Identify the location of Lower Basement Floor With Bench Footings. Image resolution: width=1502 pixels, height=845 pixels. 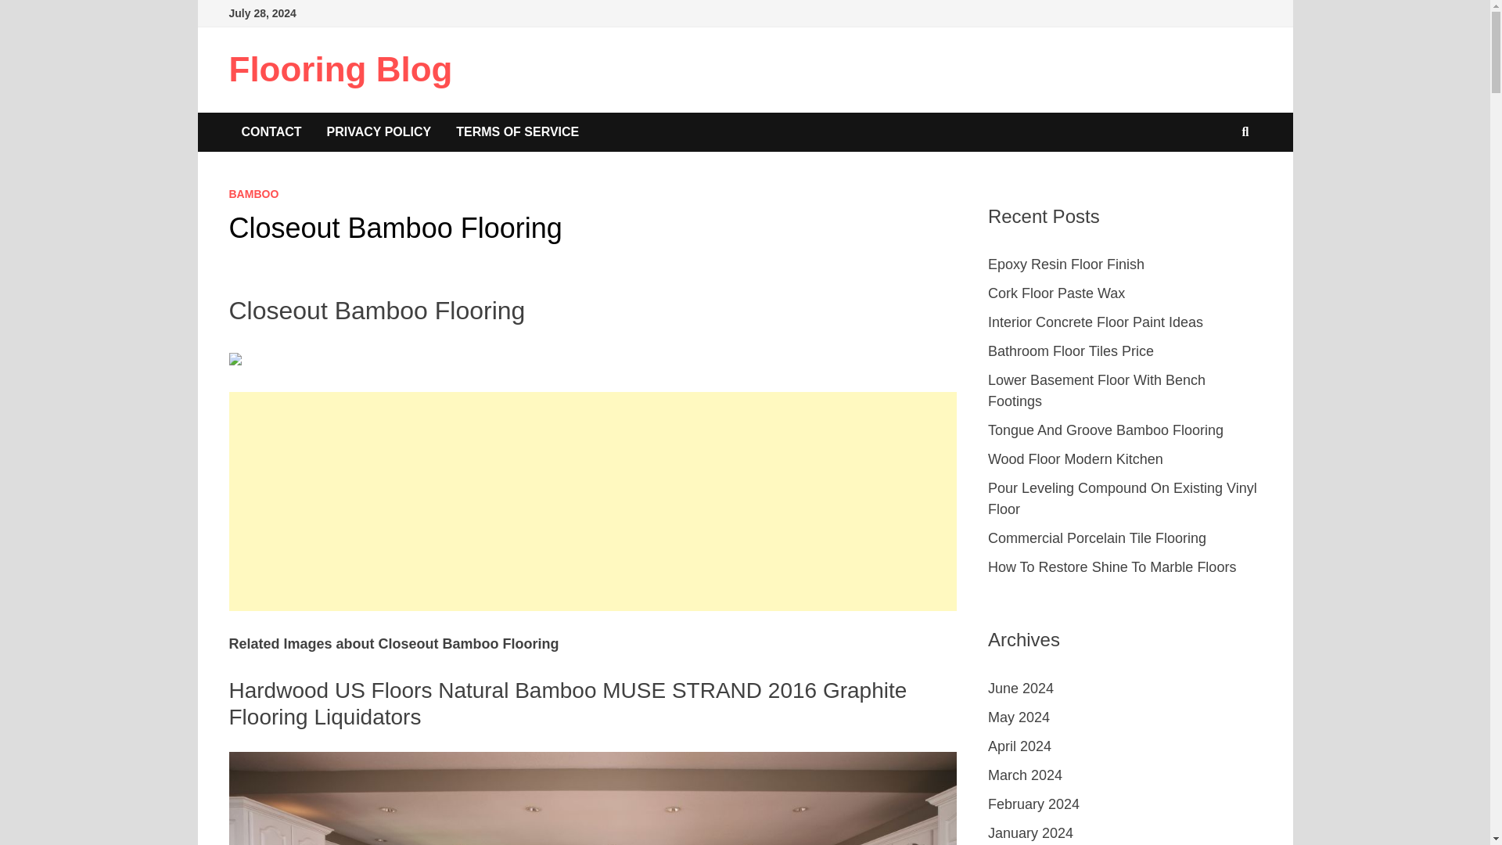
(1097, 390).